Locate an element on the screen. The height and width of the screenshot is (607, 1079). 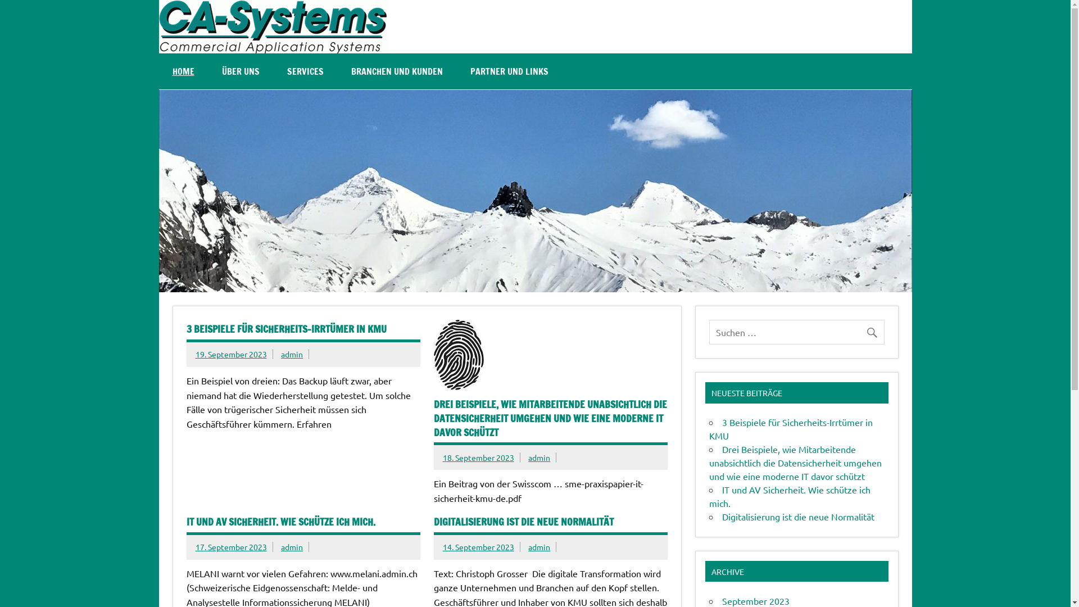
SERVICES is located at coordinates (305, 71).